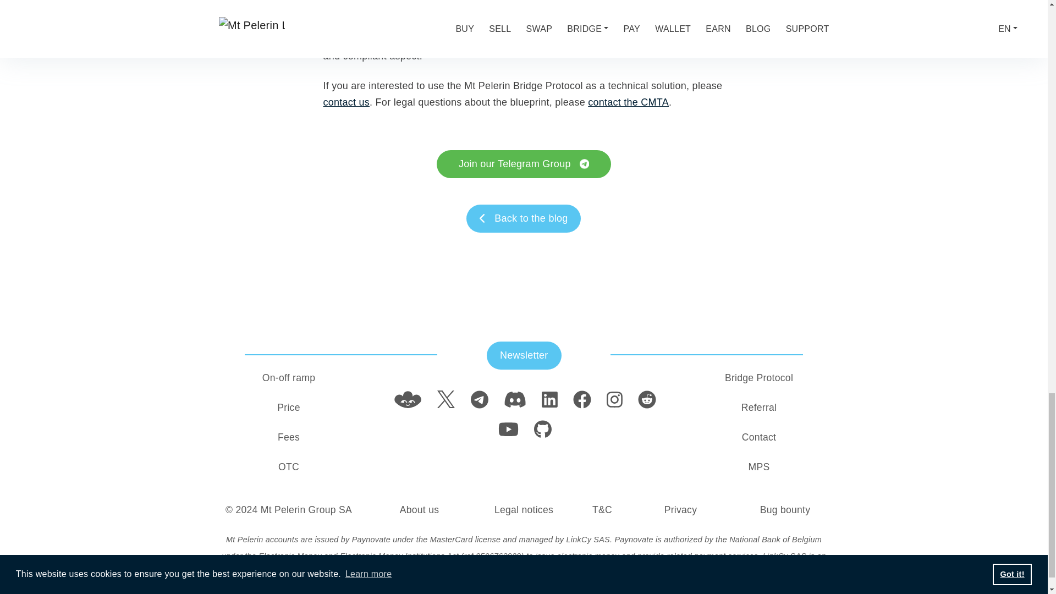 Image resolution: width=1056 pixels, height=594 pixels. Describe the element at coordinates (628, 102) in the screenshot. I see `contact the CMTA` at that location.